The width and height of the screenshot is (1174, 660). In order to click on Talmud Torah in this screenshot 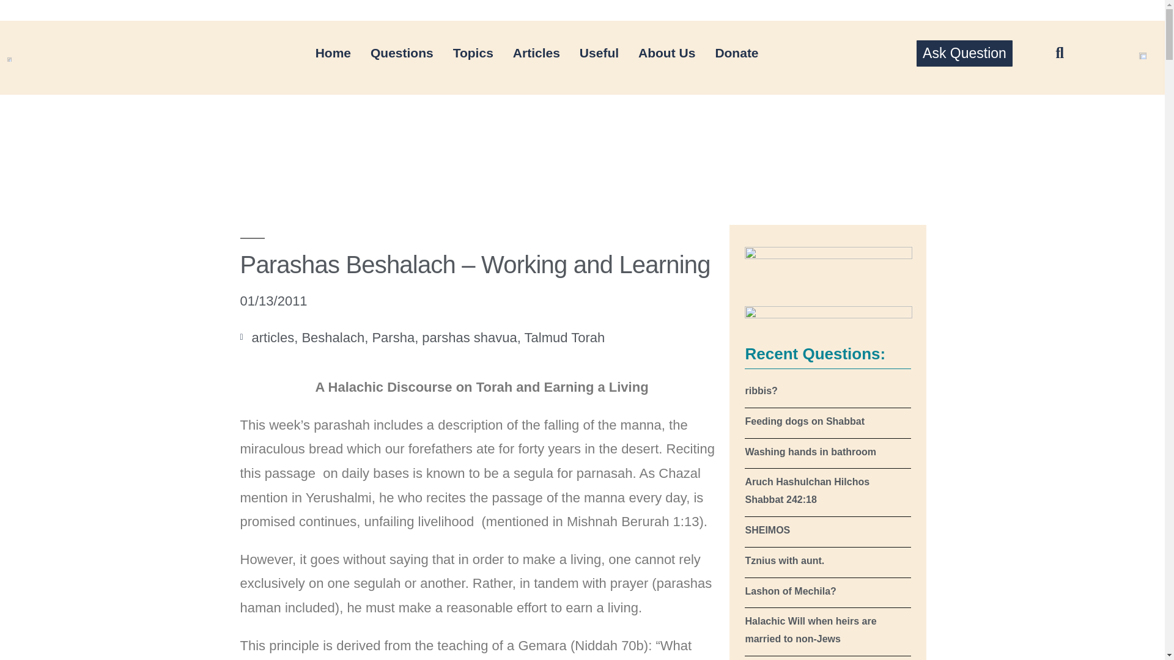, I will do `click(565, 337)`.